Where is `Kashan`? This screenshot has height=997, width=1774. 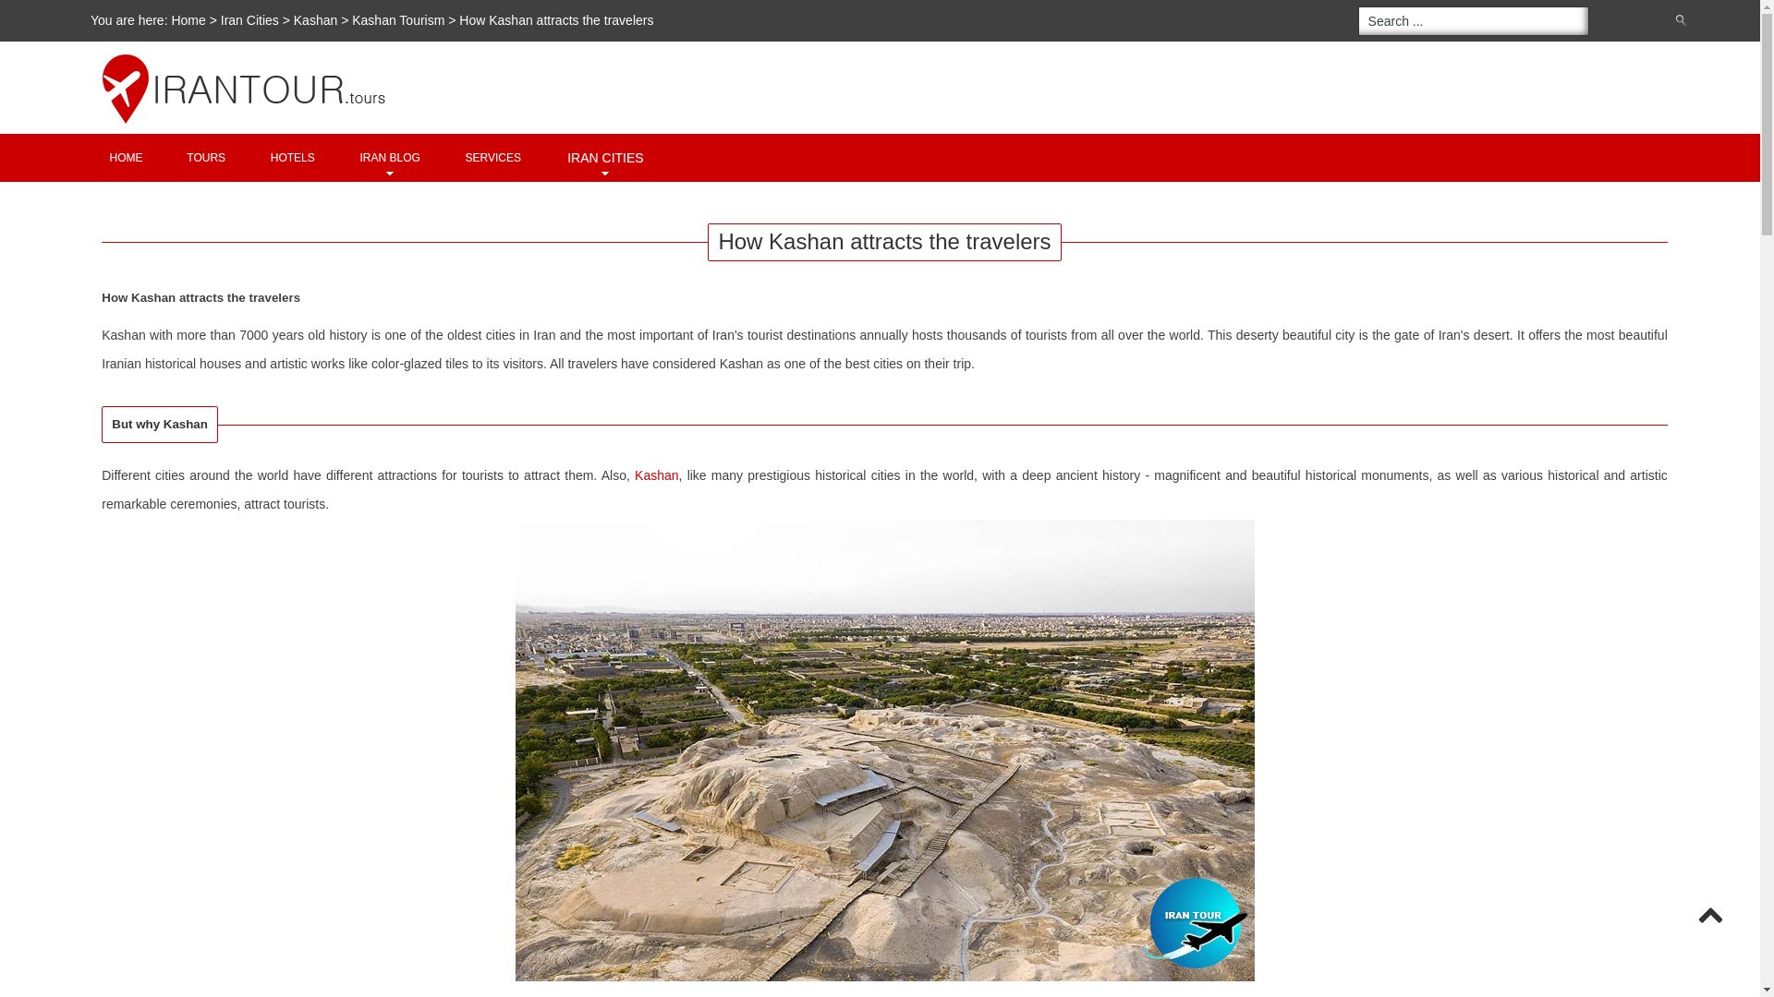
Kashan is located at coordinates (656, 474).